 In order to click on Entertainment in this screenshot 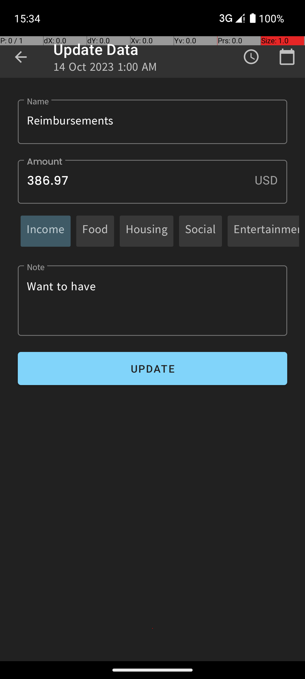, I will do `click(266, 231)`.